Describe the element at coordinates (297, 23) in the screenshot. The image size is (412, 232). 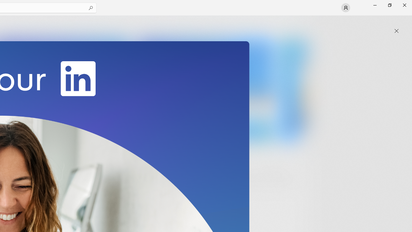
I see `See all` at that location.